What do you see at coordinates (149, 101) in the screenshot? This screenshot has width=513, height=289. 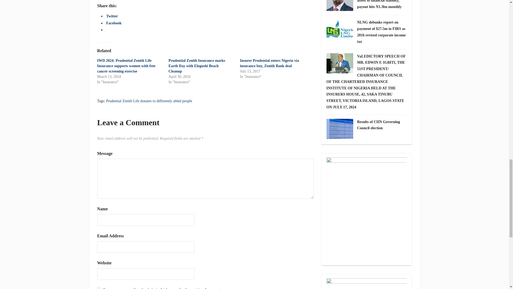 I see `Prudential Zenith Life donates to differently abled people` at bounding box center [149, 101].